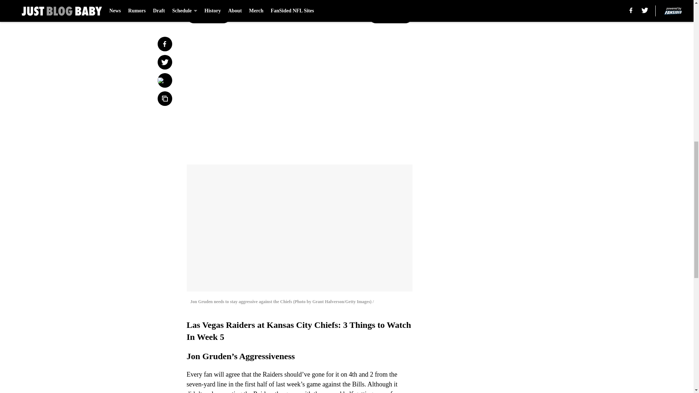  What do you see at coordinates (390, 16) in the screenshot?
I see `Next` at bounding box center [390, 16].